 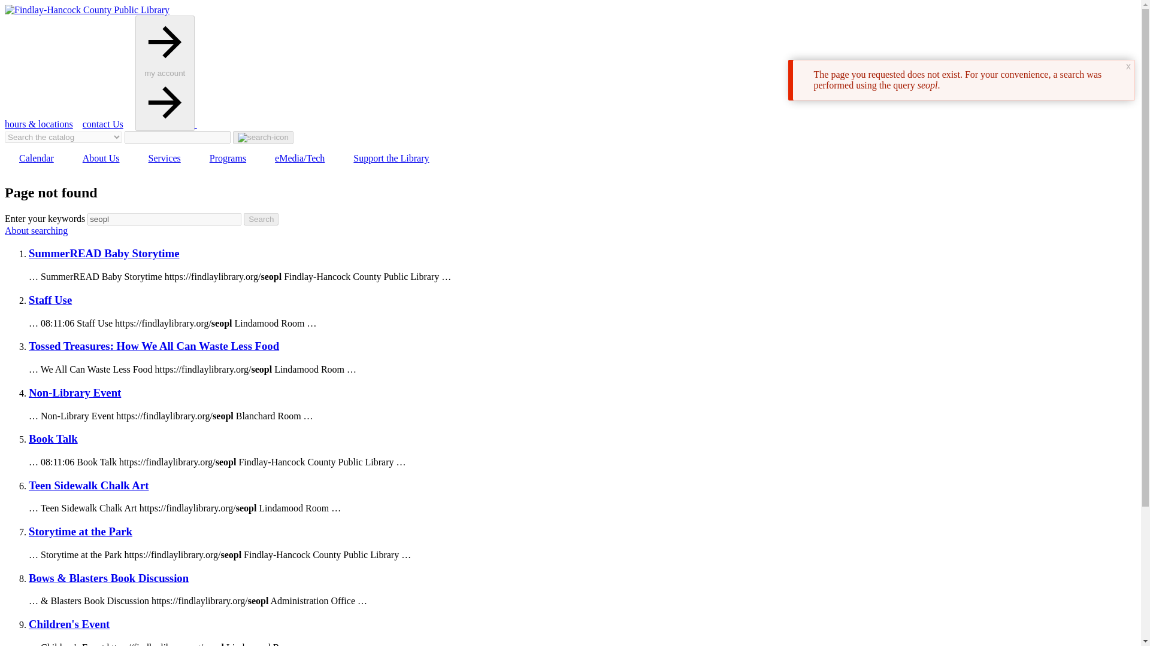 I want to click on Programs, so click(x=228, y=158).